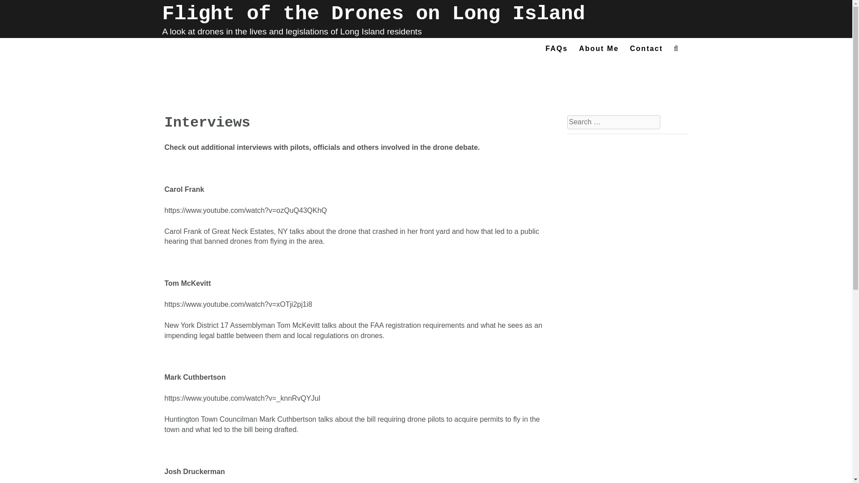  I want to click on FAQs, so click(557, 51).